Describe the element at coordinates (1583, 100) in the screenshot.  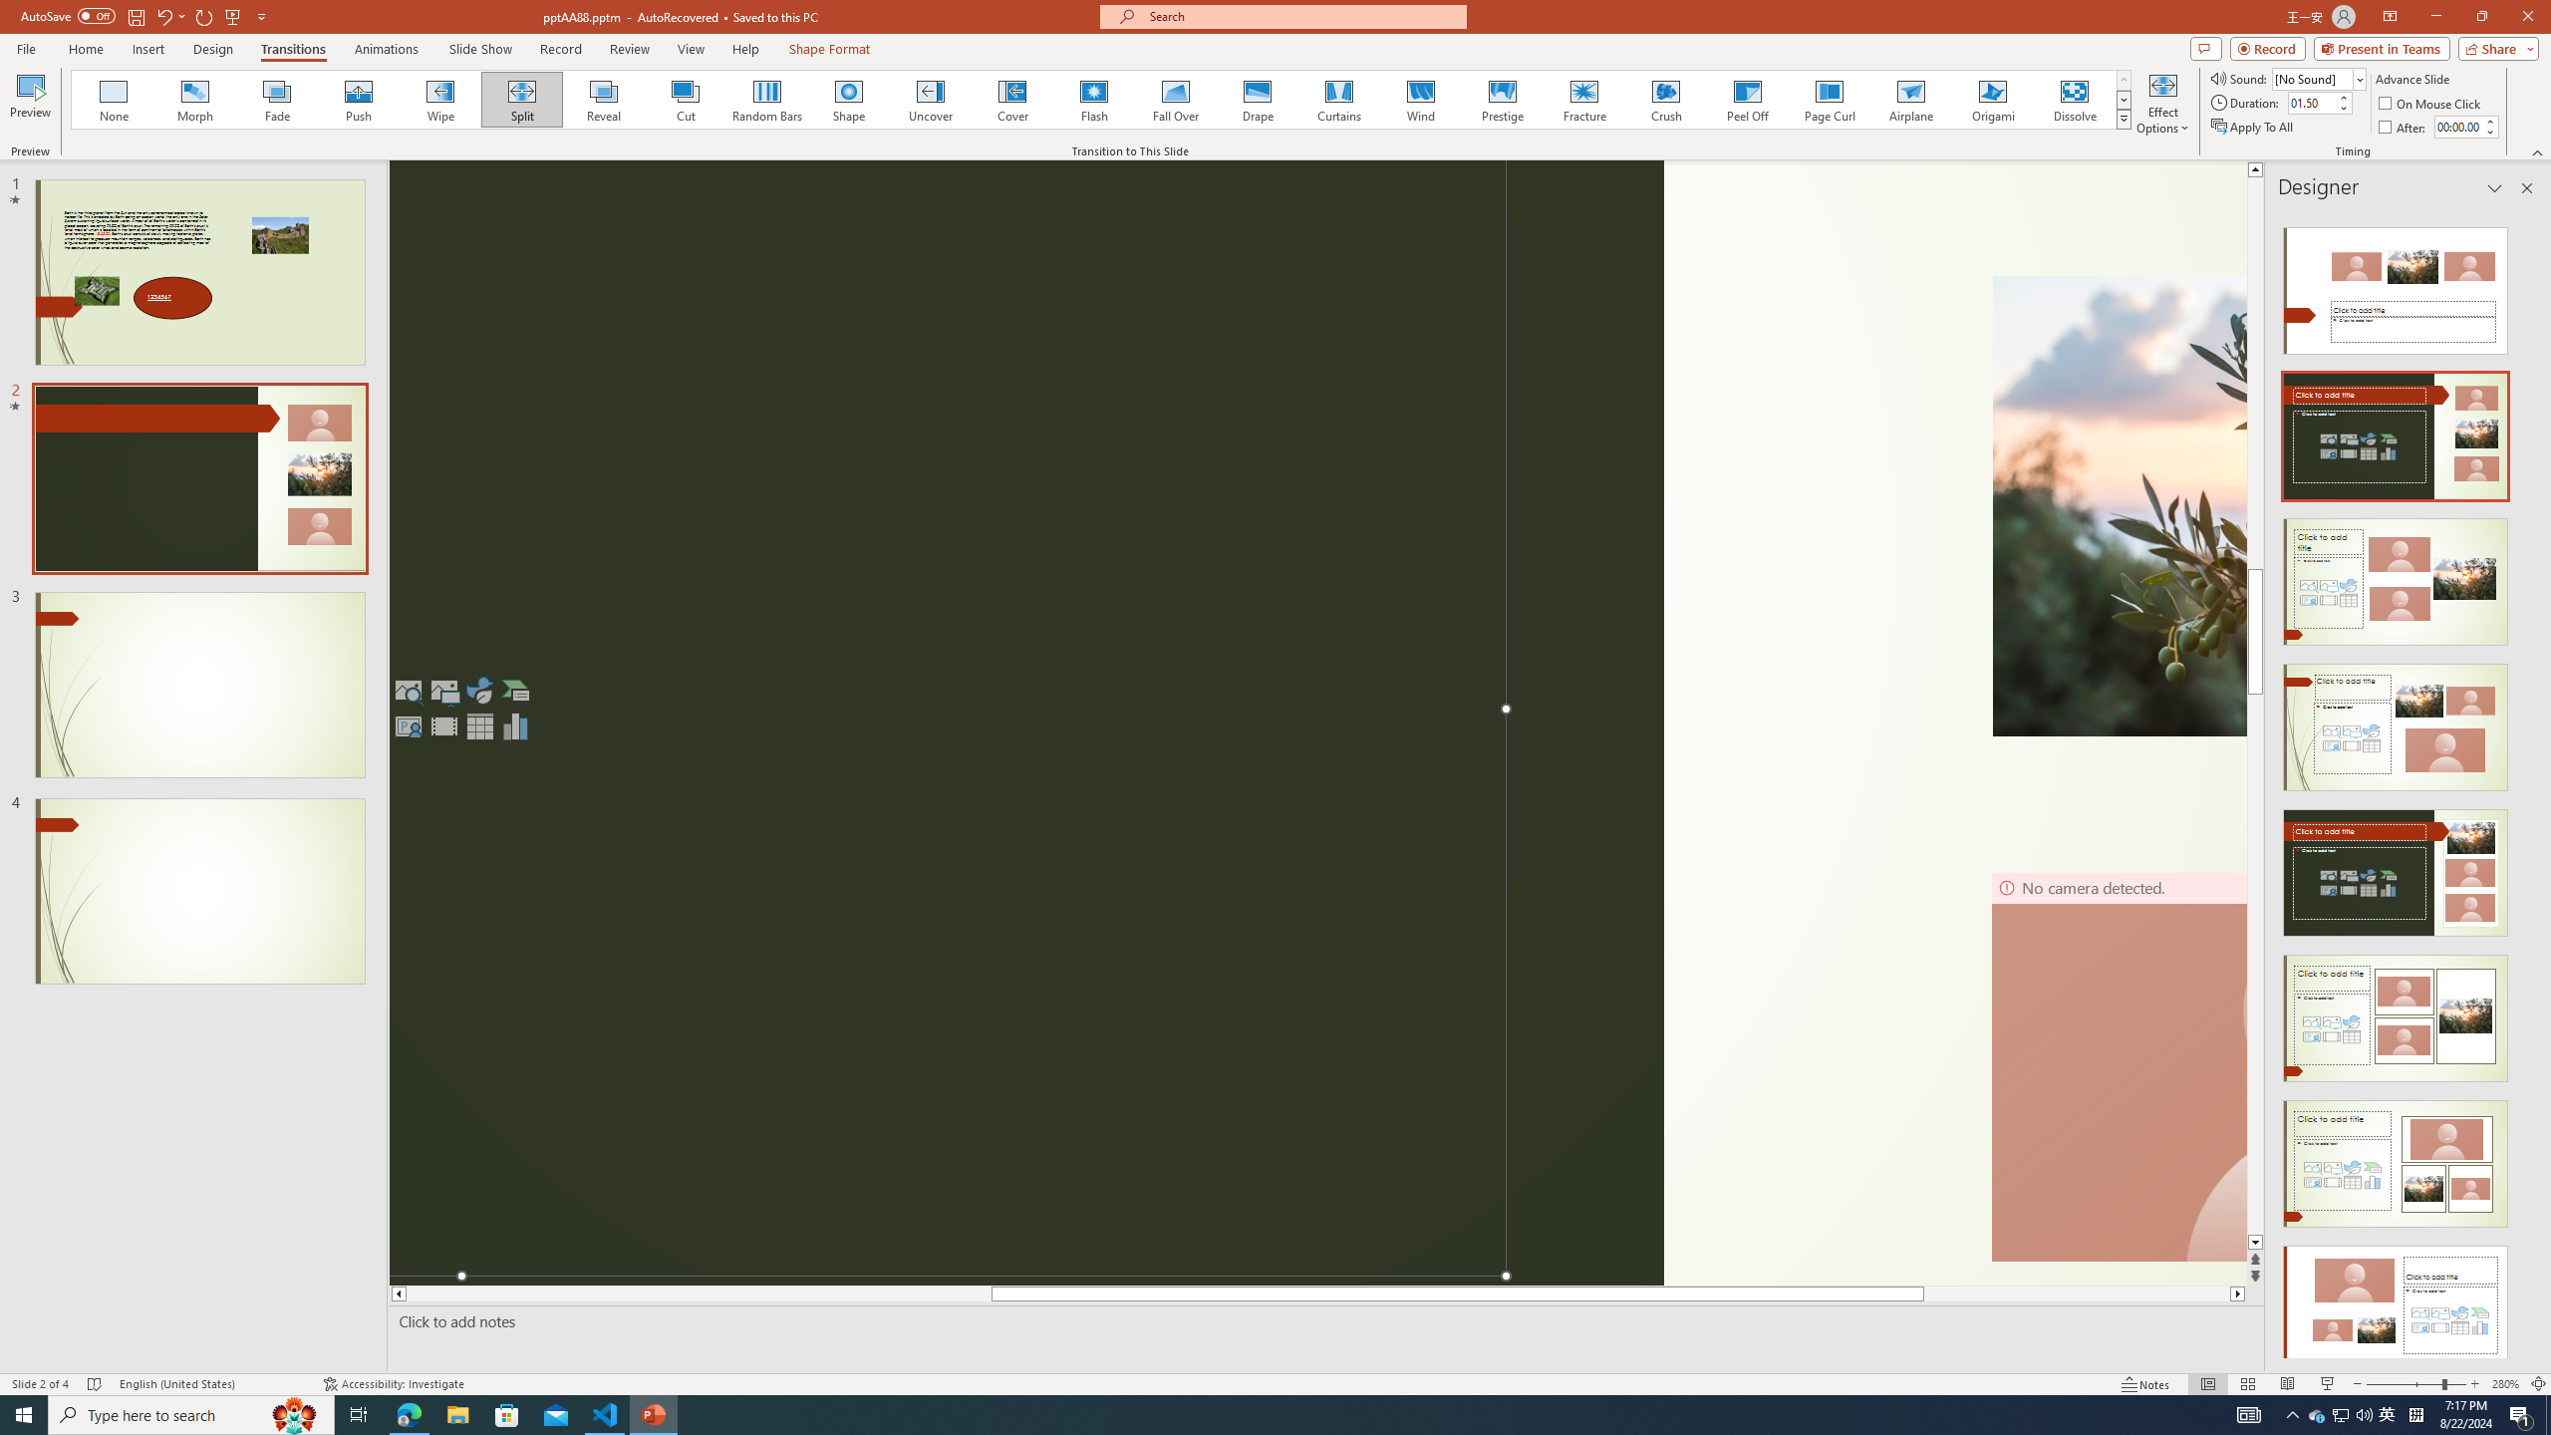
I see `Fracture` at that location.